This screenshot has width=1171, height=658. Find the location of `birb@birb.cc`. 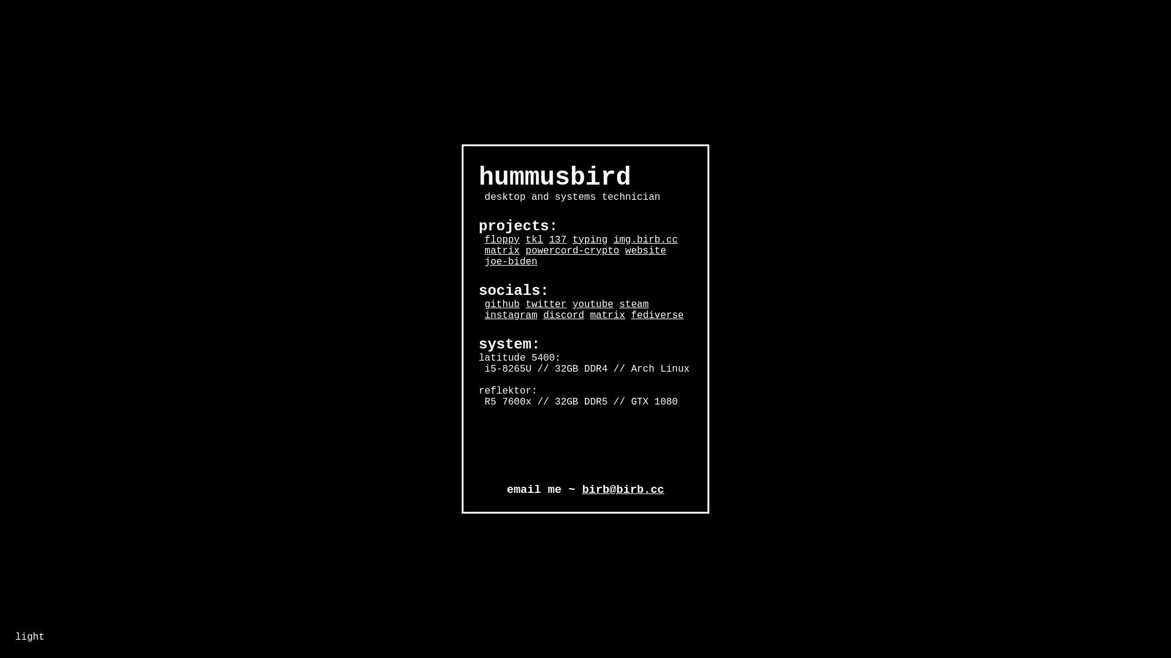

birb@birb.cc is located at coordinates (623, 490).